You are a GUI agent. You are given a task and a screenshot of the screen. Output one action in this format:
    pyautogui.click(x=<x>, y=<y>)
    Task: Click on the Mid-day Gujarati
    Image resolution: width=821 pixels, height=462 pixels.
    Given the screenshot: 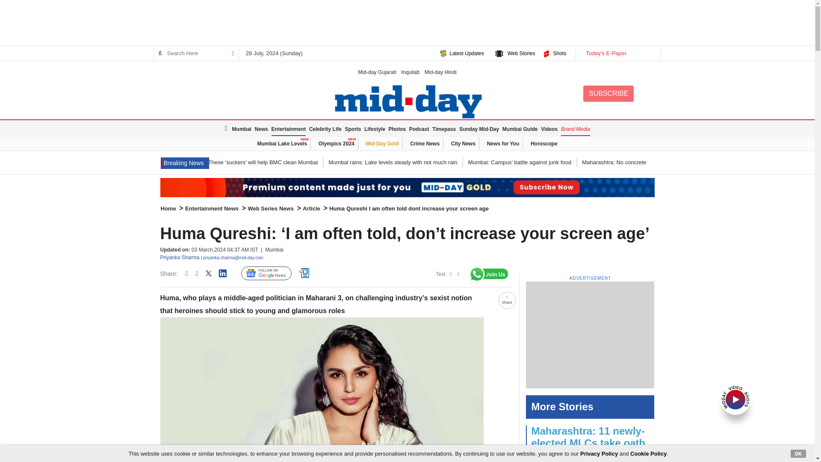 What is the action you would take?
    pyautogui.click(x=377, y=72)
    